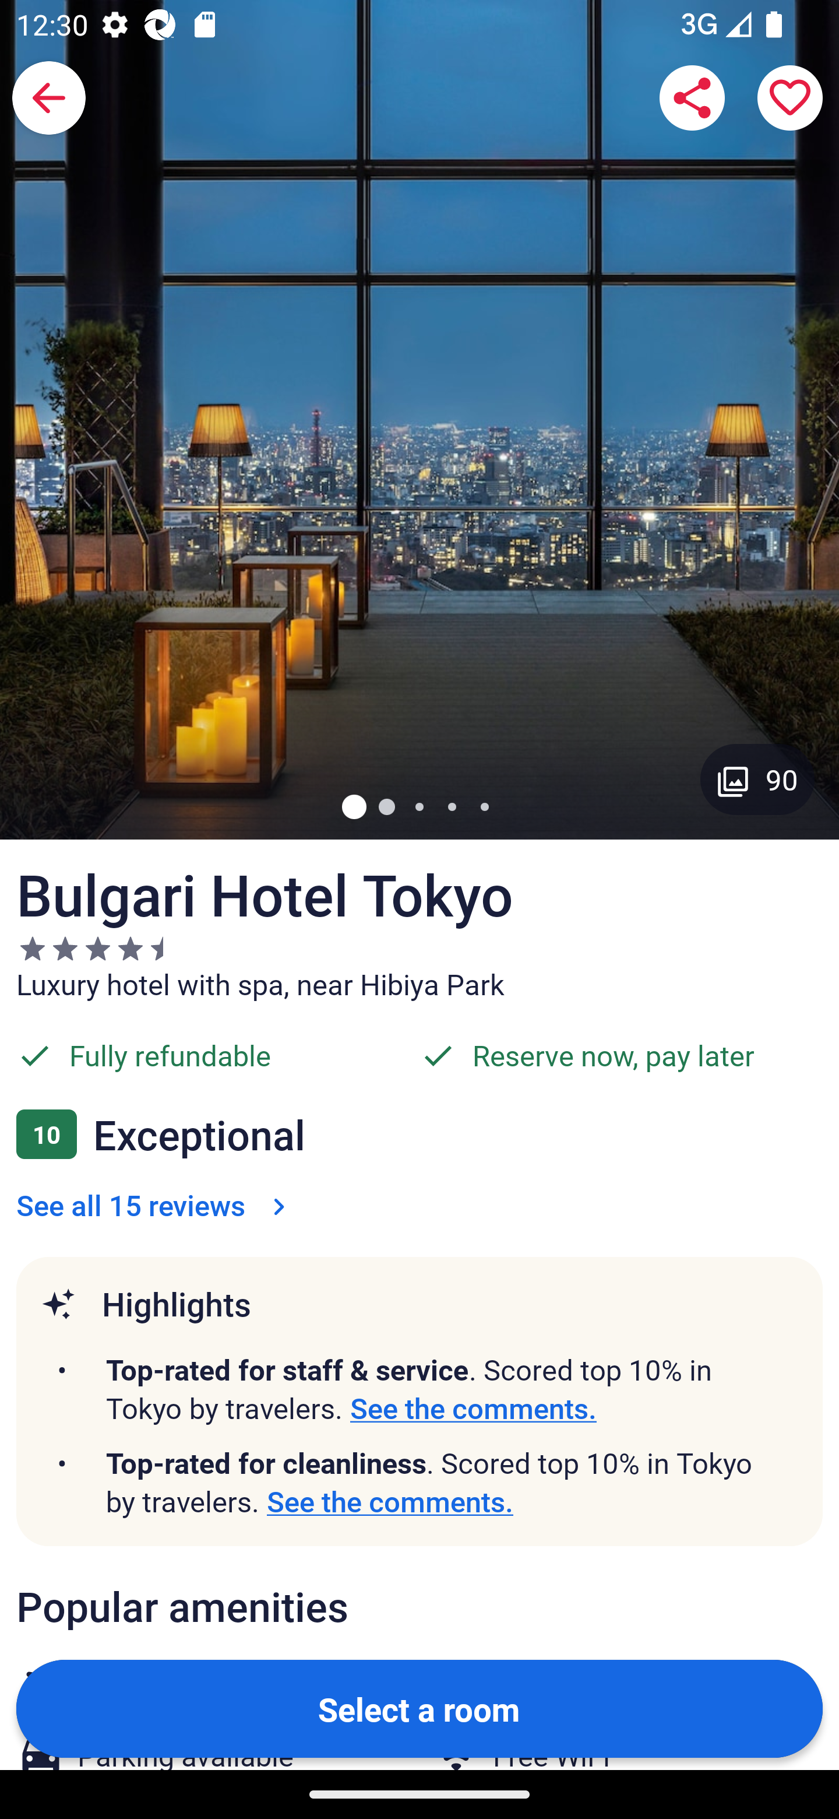  What do you see at coordinates (155, 1205) in the screenshot?
I see `See all 15 reviews See all 15 reviews Link` at bounding box center [155, 1205].